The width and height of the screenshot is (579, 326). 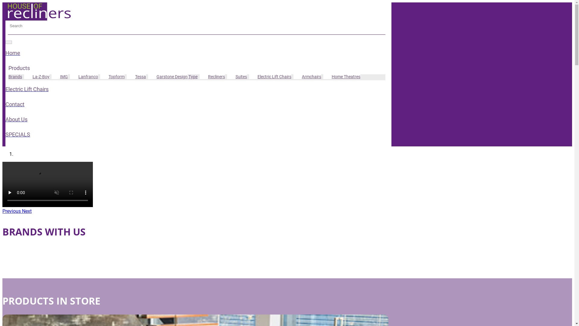 I want to click on La-Z-Boy, so click(x=37, y=77).